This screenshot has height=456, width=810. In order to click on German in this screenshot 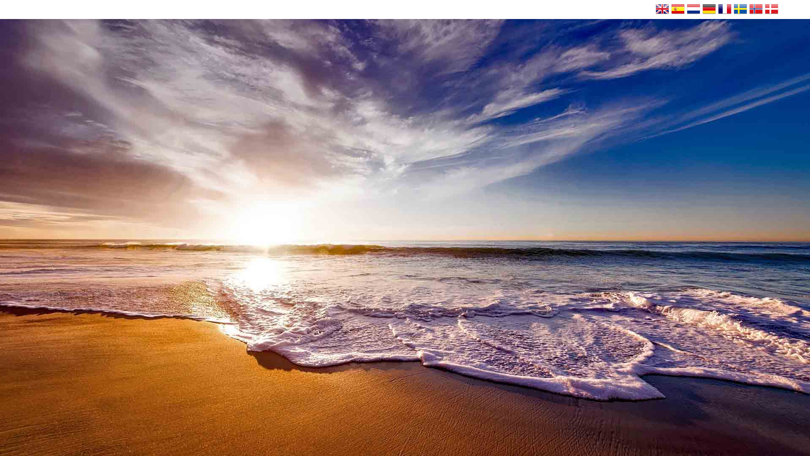, I will do `click(709, 9)`.